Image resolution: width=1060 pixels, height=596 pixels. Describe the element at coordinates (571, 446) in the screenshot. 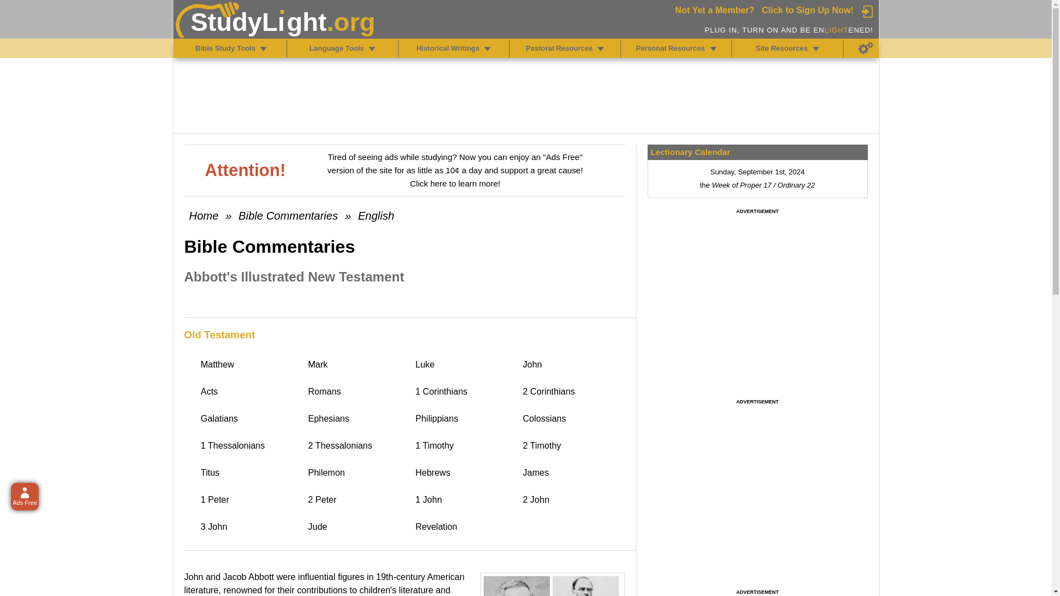

I see `2 Timothy` at that location.